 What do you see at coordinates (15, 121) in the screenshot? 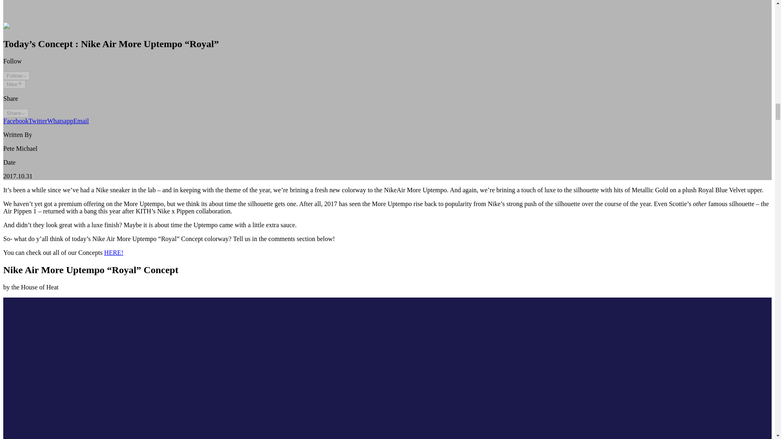
I see `Facebook` at bounding box center [15, 121].